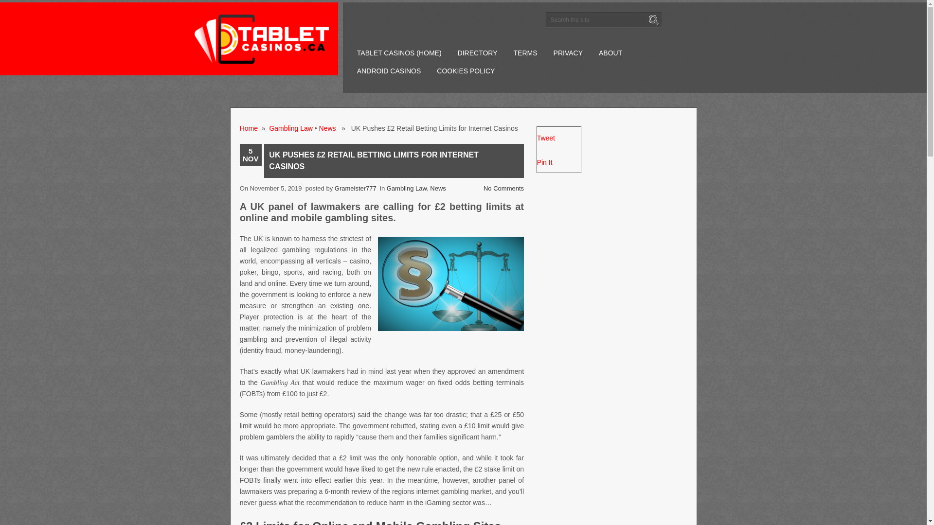 This screenshot has height=525, width=934. Describe the element at coordinates (545, 162) in the screenshot. I see `Pin It` at that location.